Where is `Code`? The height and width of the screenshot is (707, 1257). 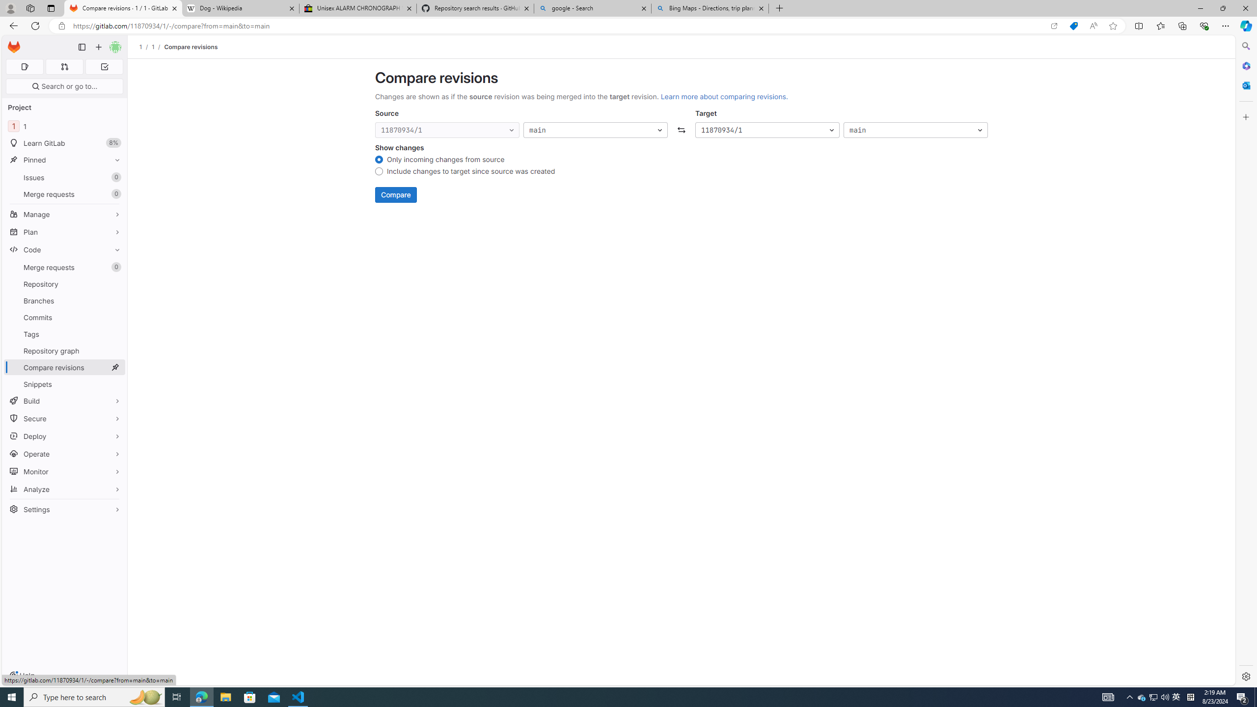
Code is located at coordinates (65, 249).